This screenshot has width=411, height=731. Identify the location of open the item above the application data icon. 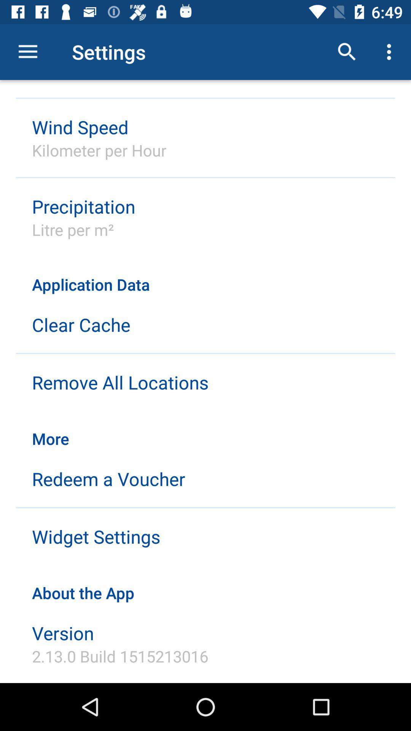
(391, 52).